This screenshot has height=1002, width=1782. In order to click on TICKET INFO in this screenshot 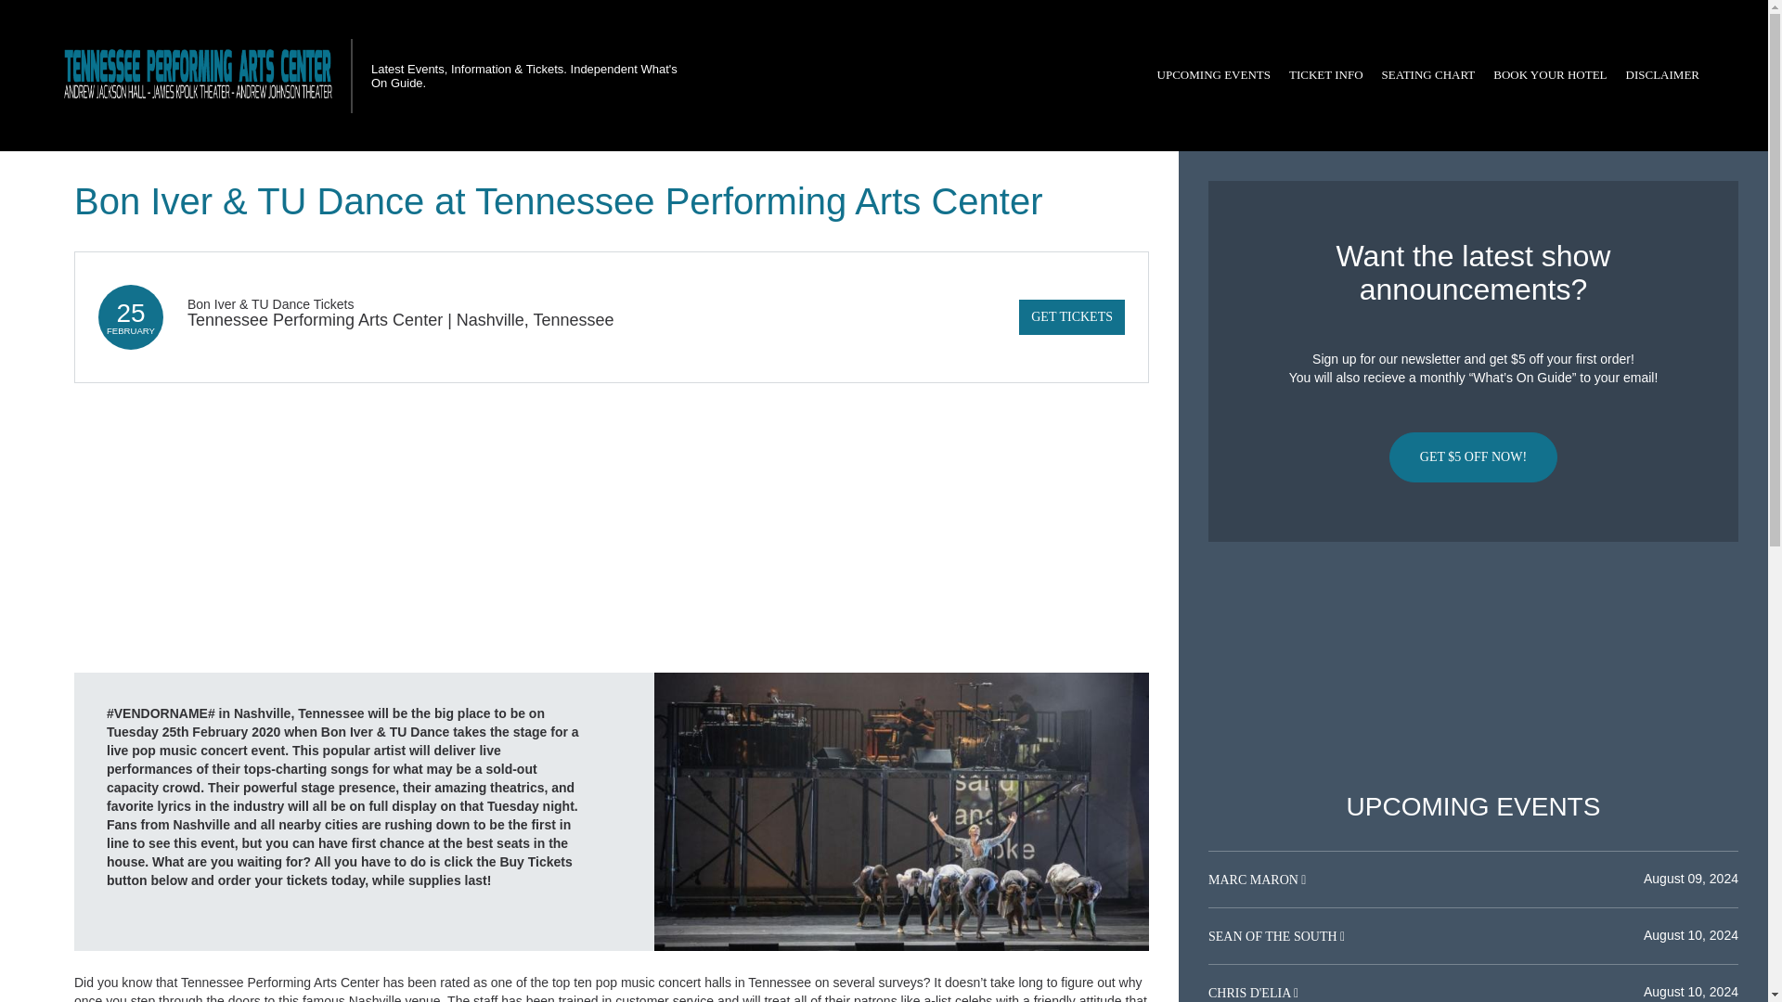, I will do `click(1325, 75)`.